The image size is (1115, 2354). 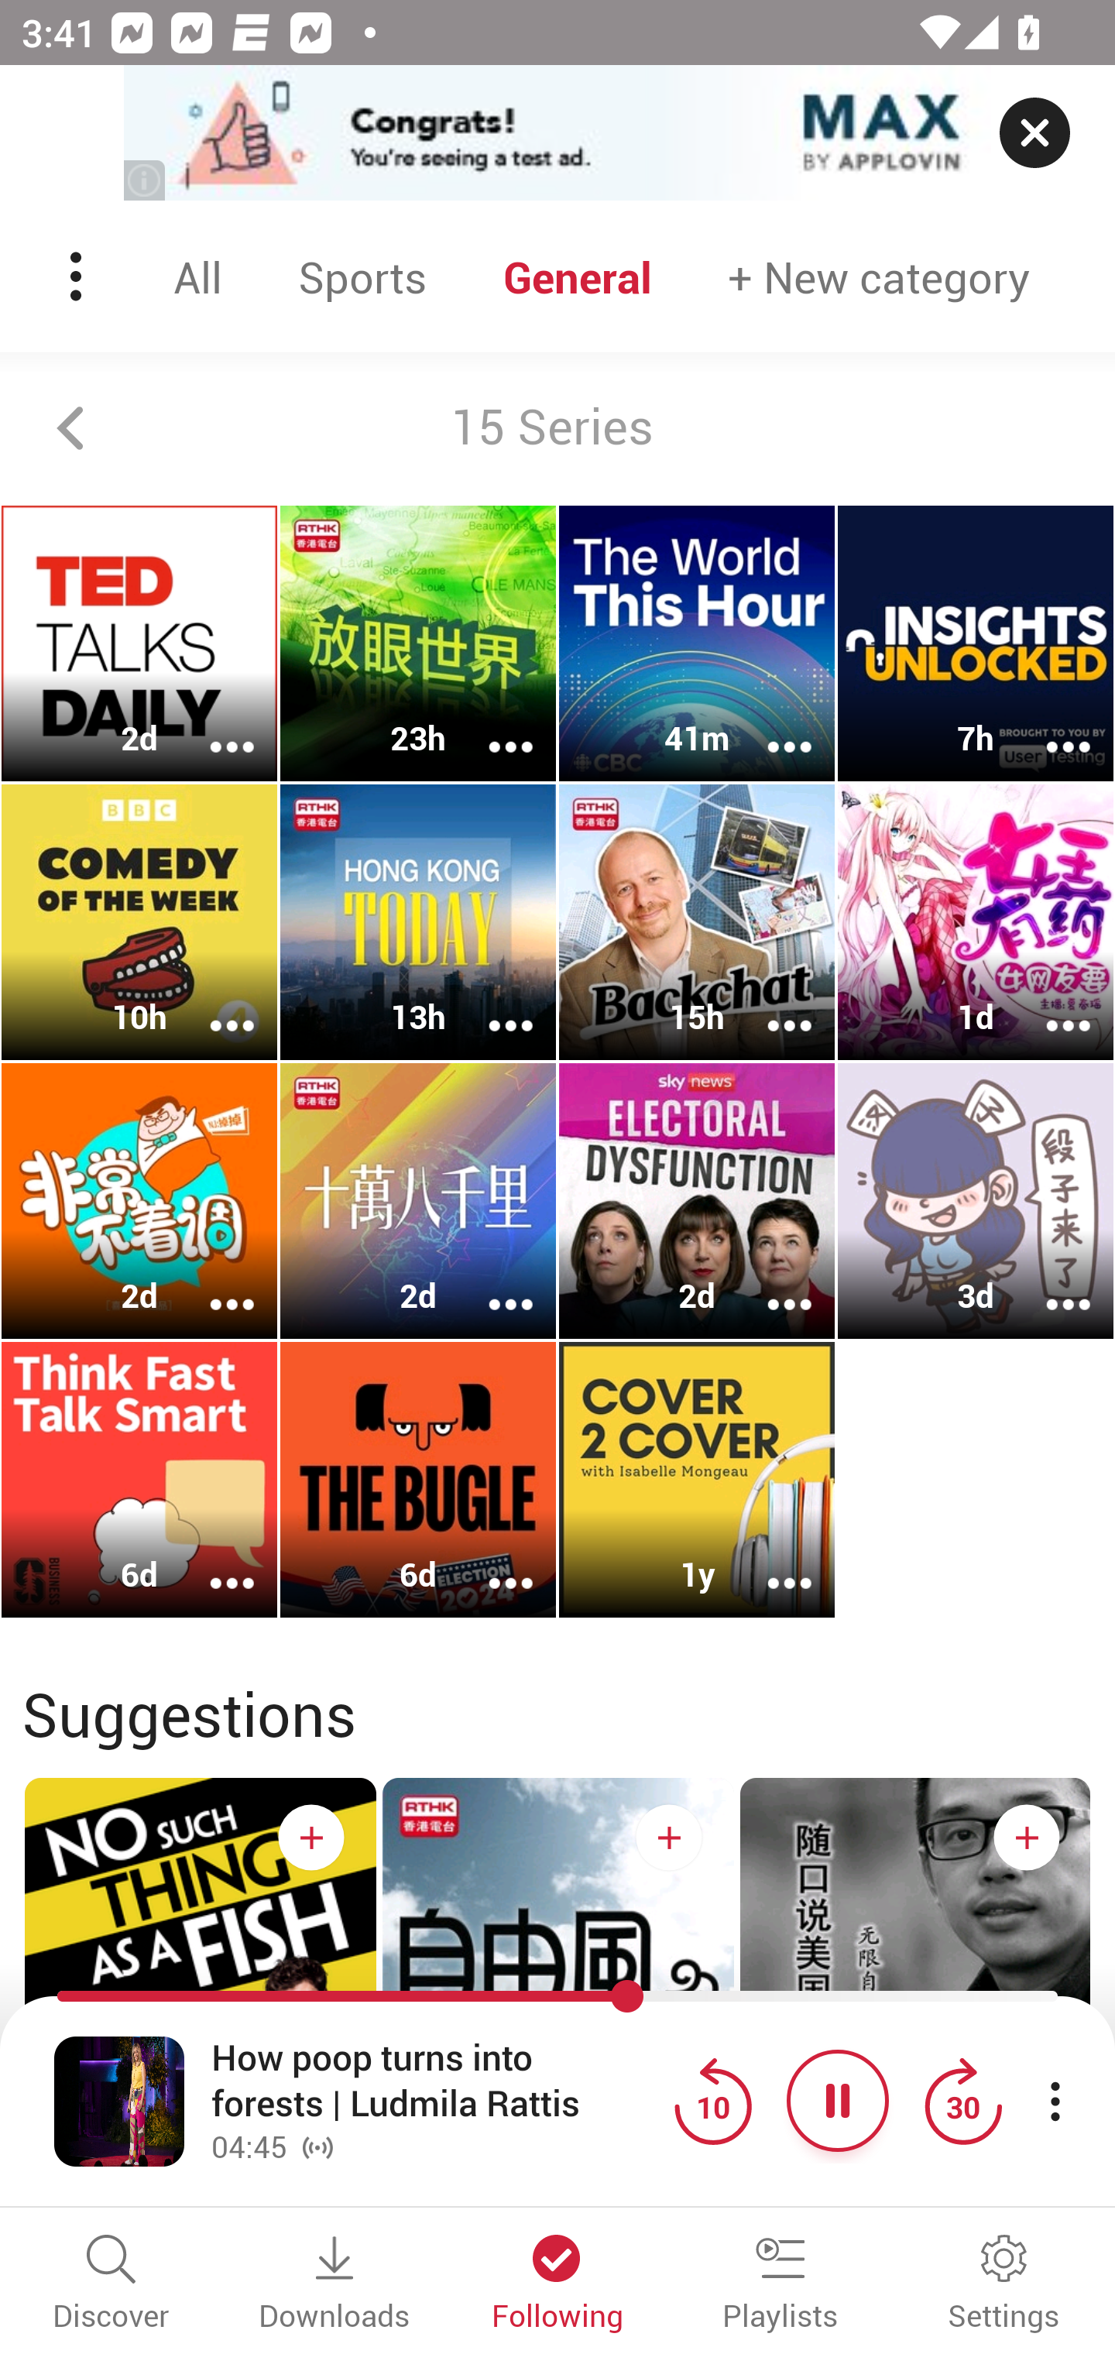 I want to click on All, so click(x=197, y=276).